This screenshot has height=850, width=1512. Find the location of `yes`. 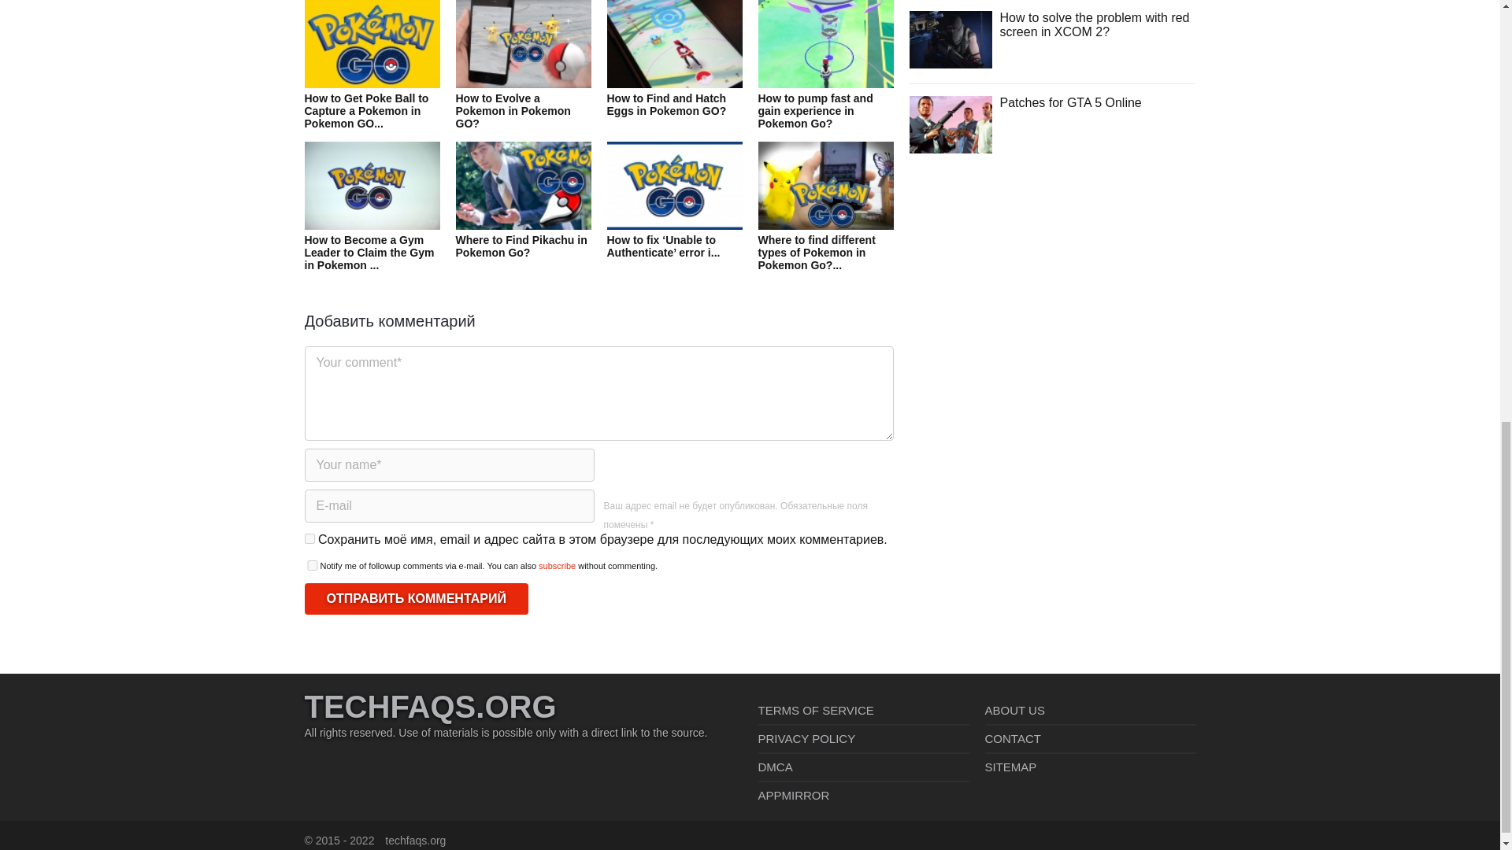

yes is located at coordinates (311, 565).